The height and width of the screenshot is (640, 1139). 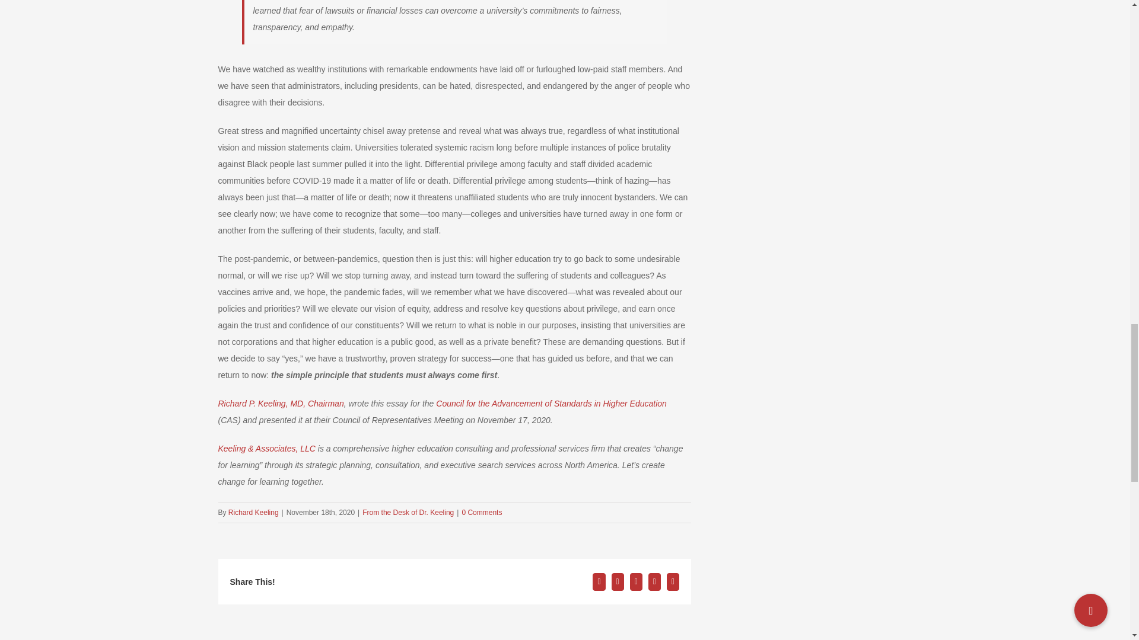 I want to click on Richard P. Keeling, MD, Chairman, so click(x=281, y=403).